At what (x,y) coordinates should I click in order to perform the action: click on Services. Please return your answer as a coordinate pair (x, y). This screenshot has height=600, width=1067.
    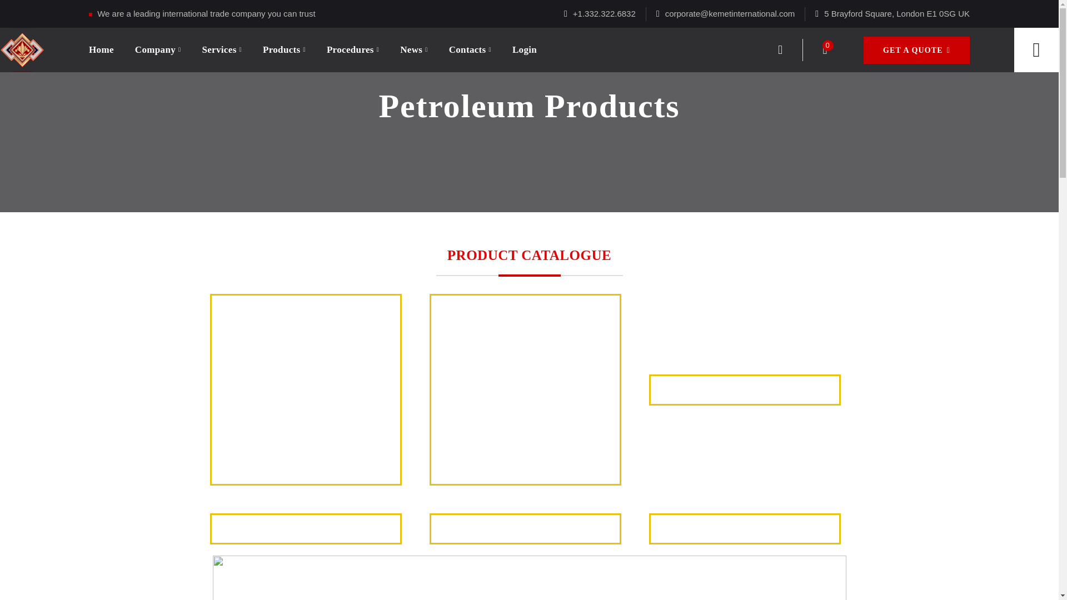
    Looking at the image, I should click on (221, 49).